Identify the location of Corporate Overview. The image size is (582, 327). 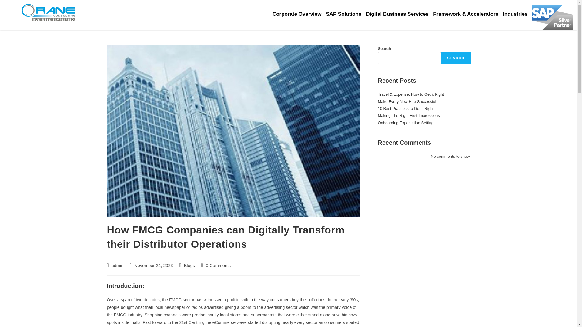
(299, 14).